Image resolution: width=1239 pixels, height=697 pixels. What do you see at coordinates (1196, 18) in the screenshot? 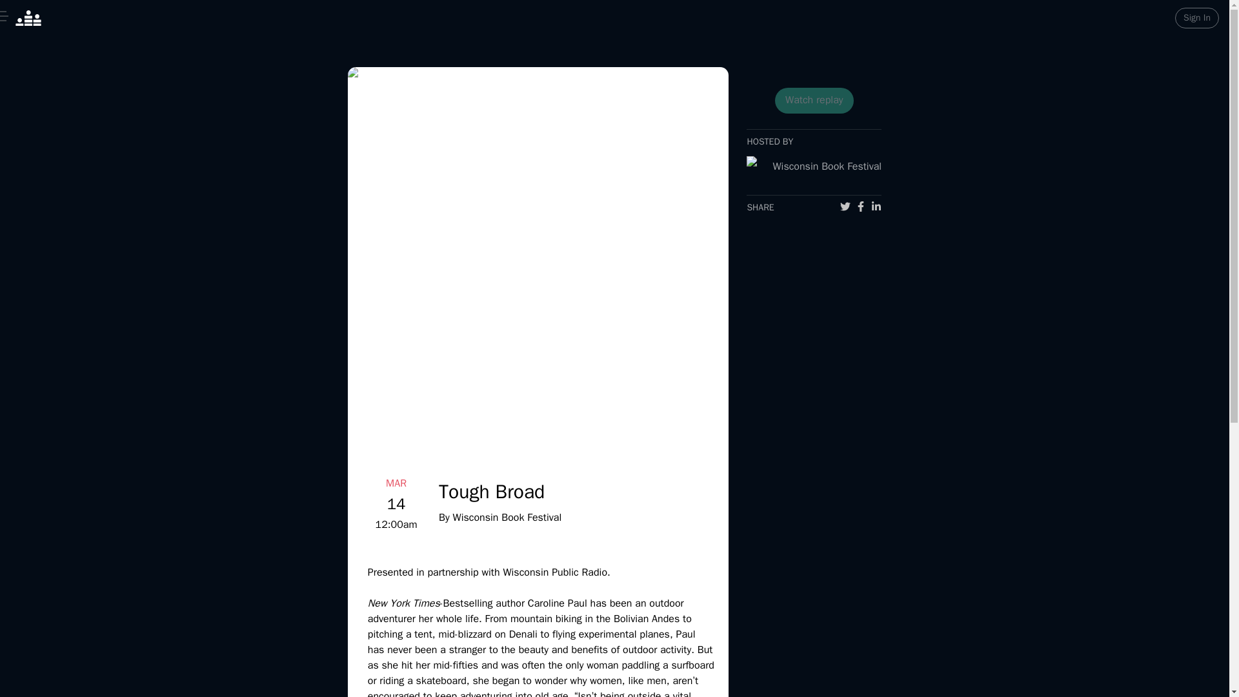
I see `Sign In` at bounding box center [1196, 18].